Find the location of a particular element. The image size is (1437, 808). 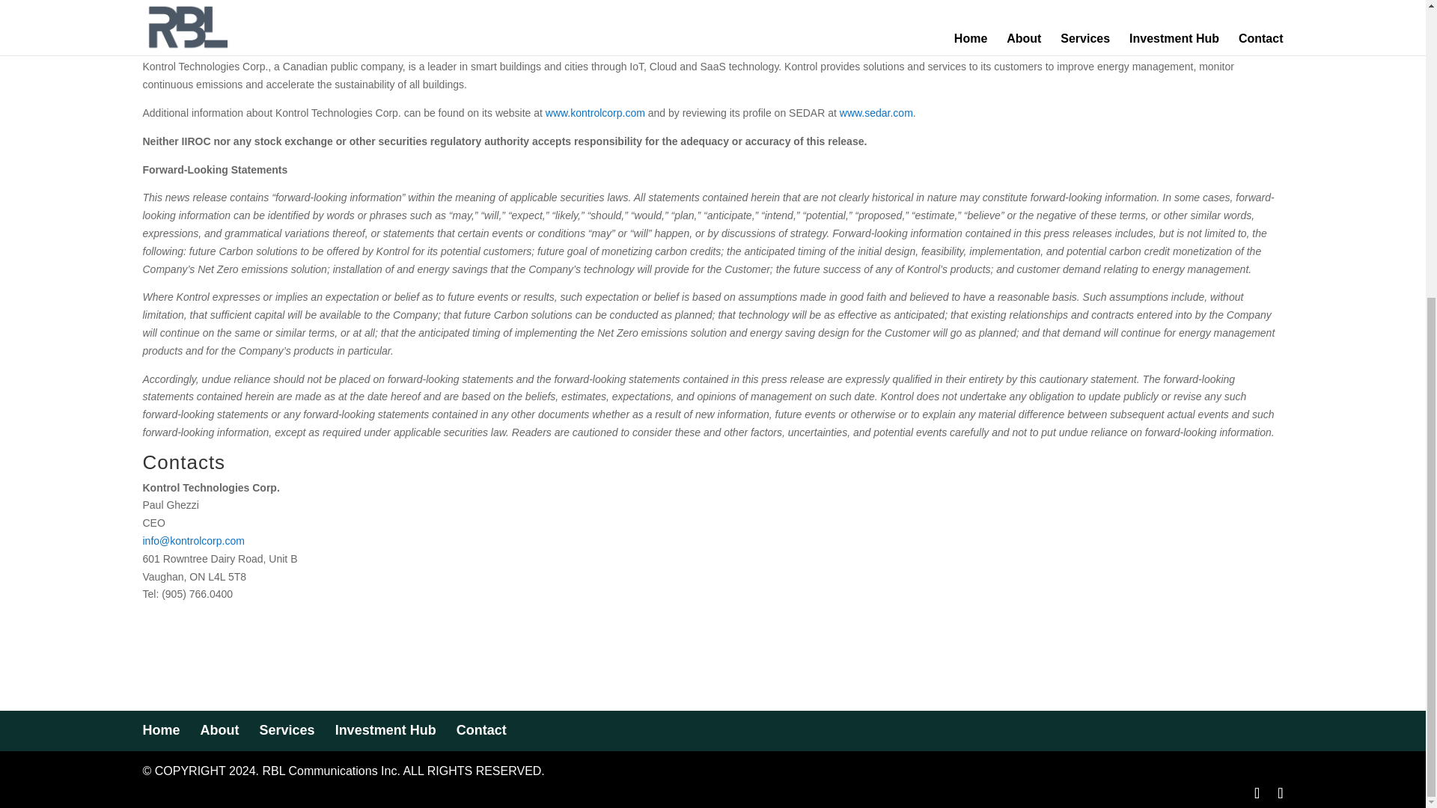

www.kontrolcorp.com is located at coordinates (596, 102).